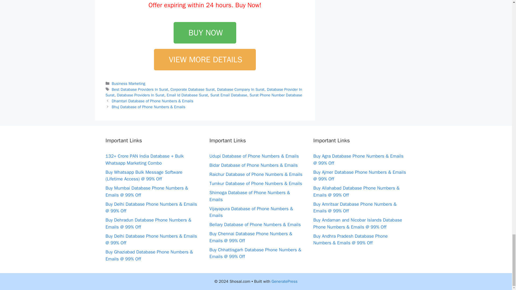  What do you see at coordinates (205, 33) in the screenshot?
I see `BUY NOW` at bounding box center [205, 33].